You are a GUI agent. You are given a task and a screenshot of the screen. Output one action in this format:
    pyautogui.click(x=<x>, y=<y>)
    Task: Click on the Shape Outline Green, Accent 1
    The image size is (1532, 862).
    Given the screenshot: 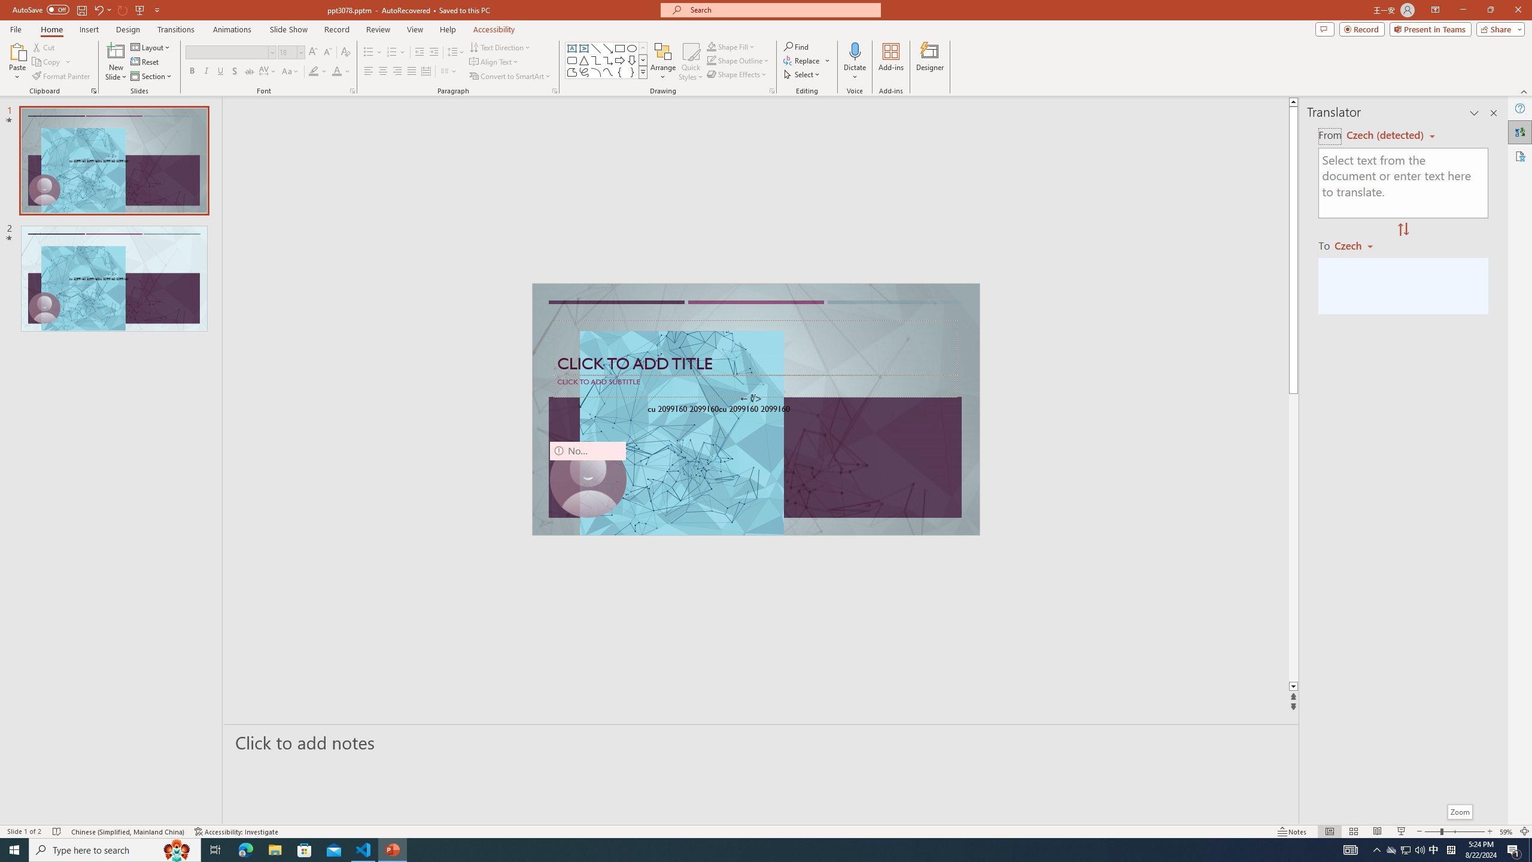 What is the action you would take?
    pyautogui.click(x=711, y=60)
    